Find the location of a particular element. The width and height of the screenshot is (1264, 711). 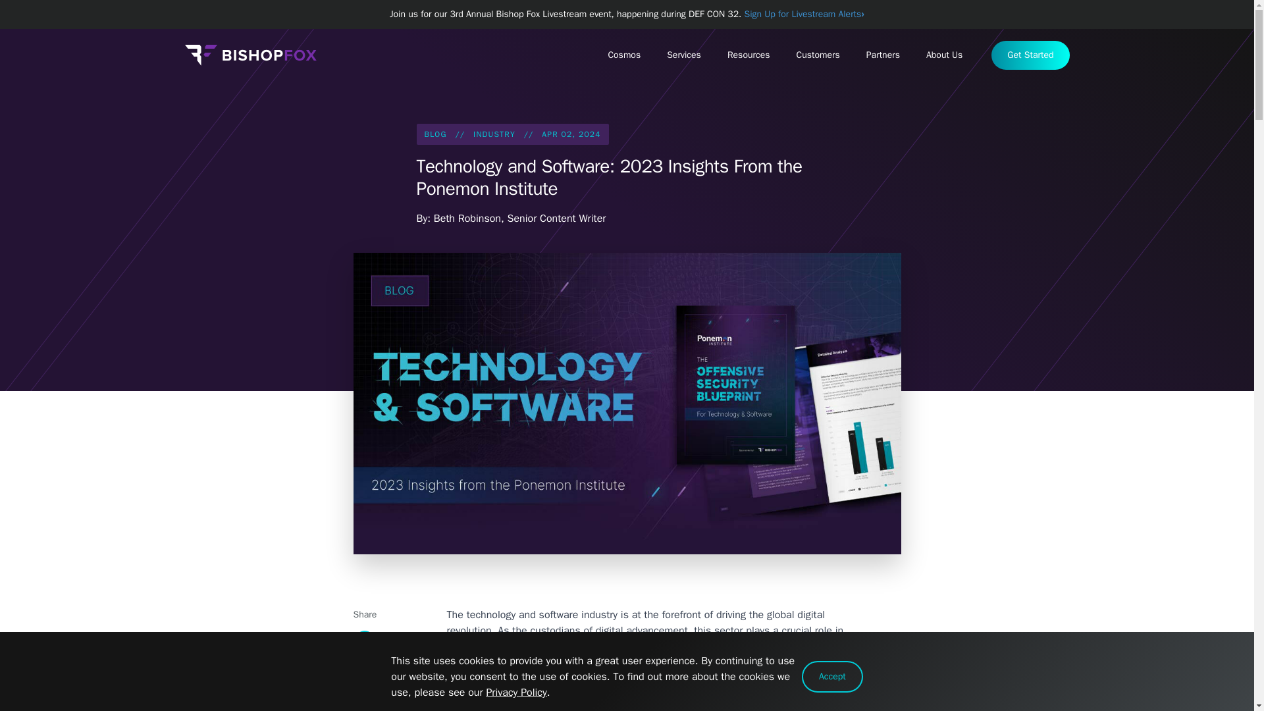

Resources is located at coordinates (749, 55).